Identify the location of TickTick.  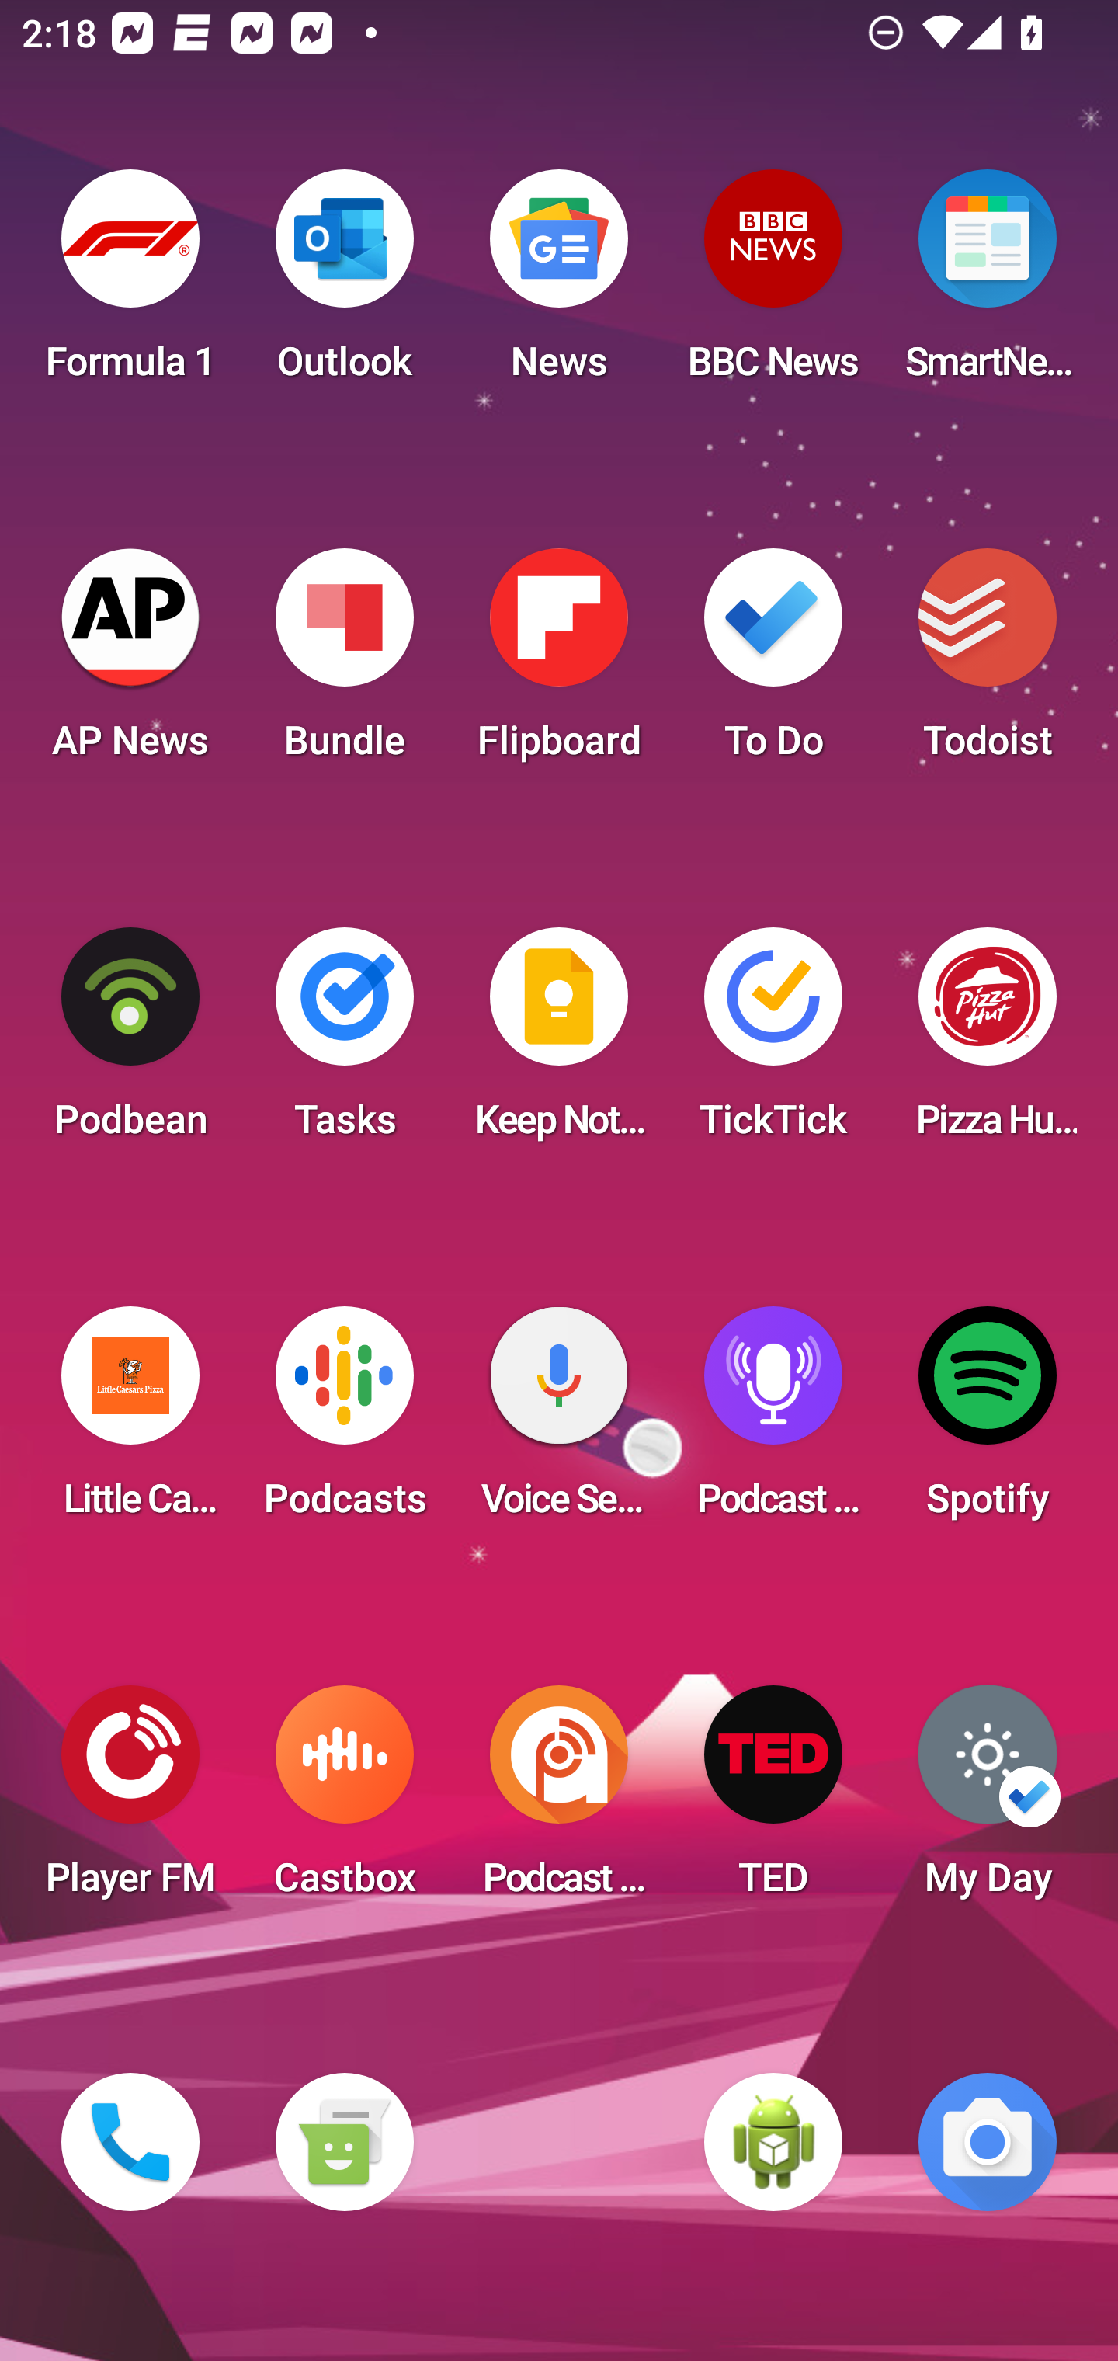
(773, 1042).